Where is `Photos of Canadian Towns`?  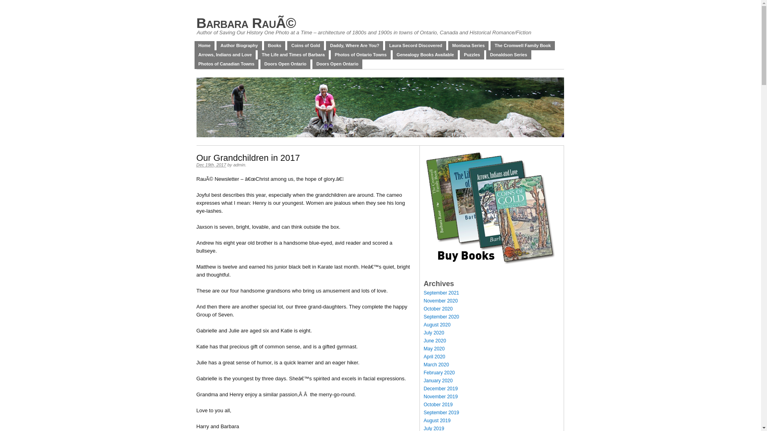
Photos of Canadian Towns is located at coordinates (226, 64).